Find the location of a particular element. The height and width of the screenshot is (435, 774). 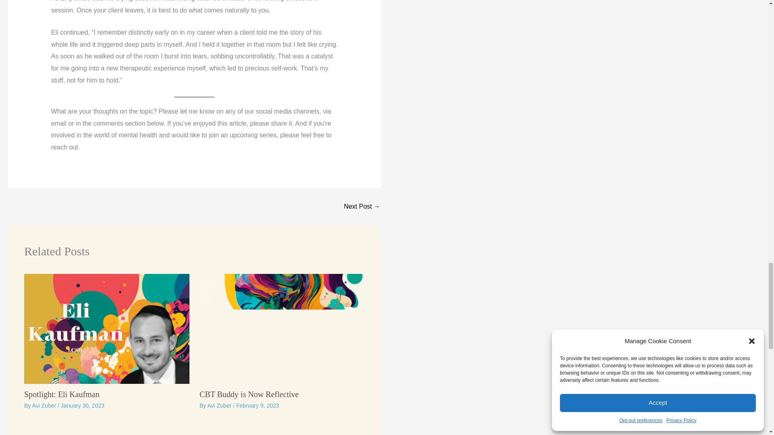

View all posts by Avi Zuber is located at coordinates (44, 406).